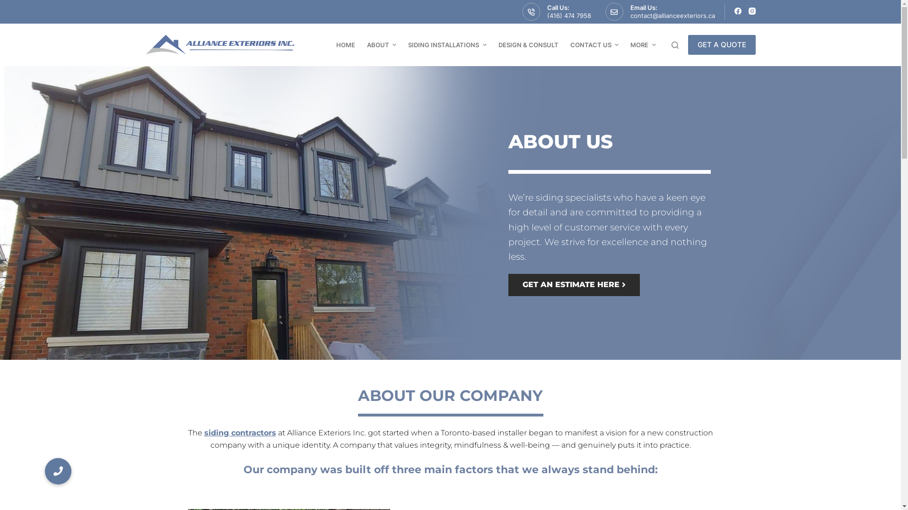 The image size is (908, 510). I want to click on SIDING INSTALLATIONS, so click(447, 45).